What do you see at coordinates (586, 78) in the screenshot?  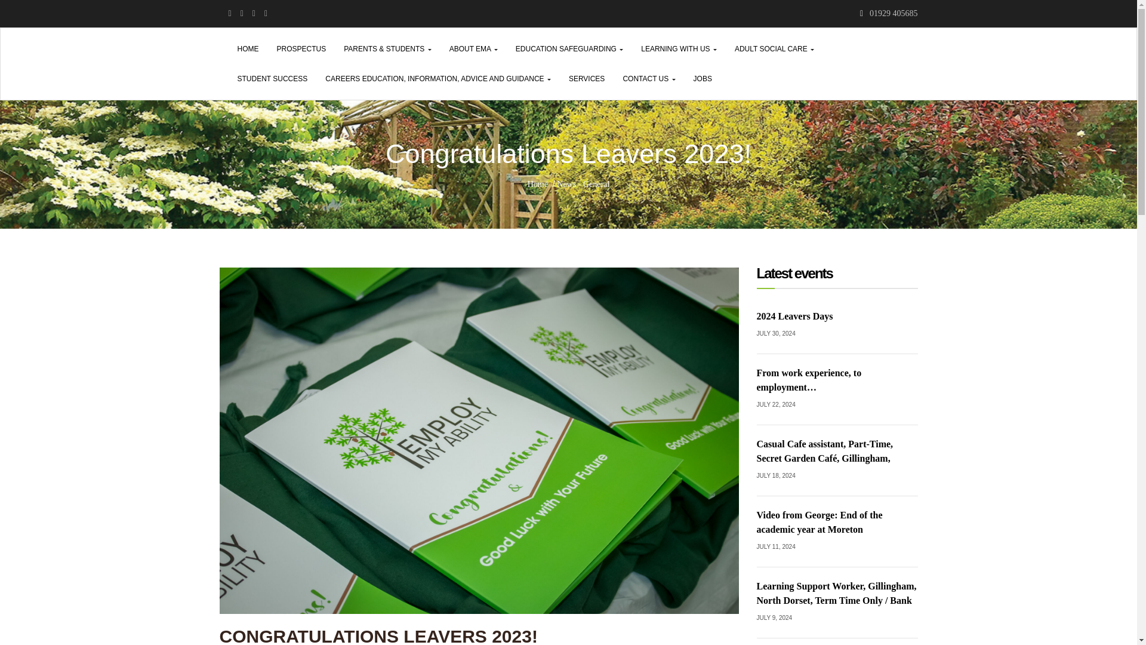 I see `SERVICES` at bounding box center [586, 78].